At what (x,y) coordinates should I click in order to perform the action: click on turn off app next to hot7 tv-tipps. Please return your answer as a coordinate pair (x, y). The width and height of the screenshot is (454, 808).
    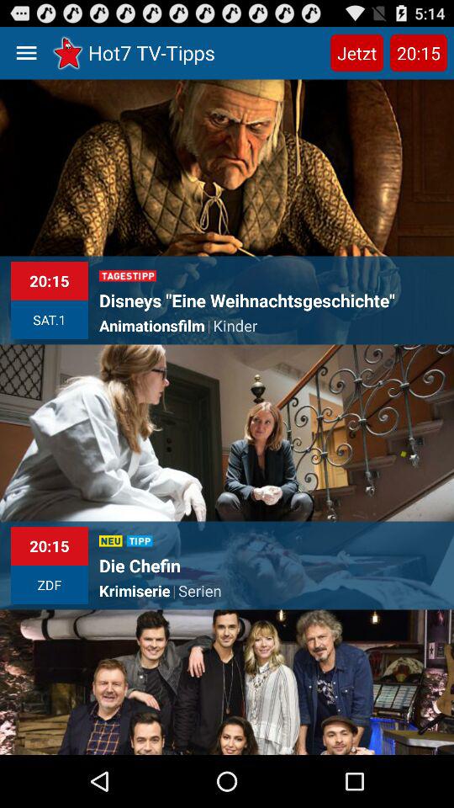
    Looking at the image, I should click on (356, 52).